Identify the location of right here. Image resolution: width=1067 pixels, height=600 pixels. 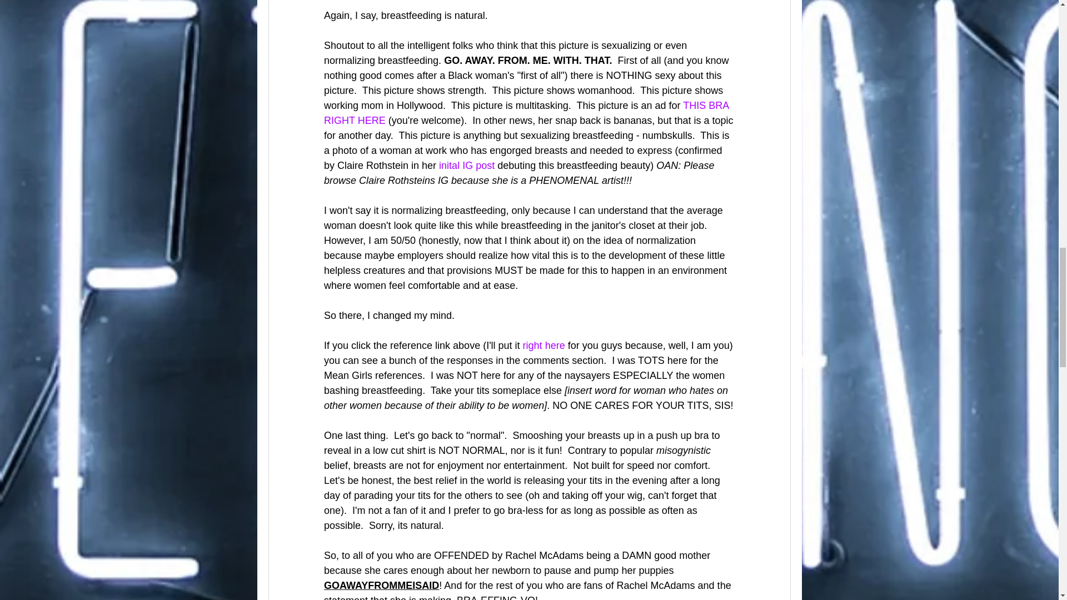
(544, 346).